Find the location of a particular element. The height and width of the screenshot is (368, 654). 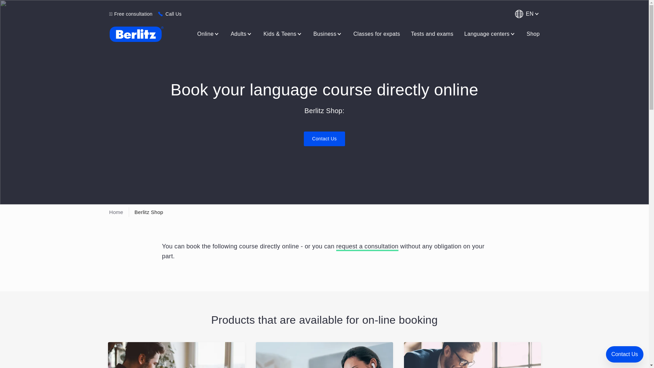

Adults is located at coordinates (241, 34).